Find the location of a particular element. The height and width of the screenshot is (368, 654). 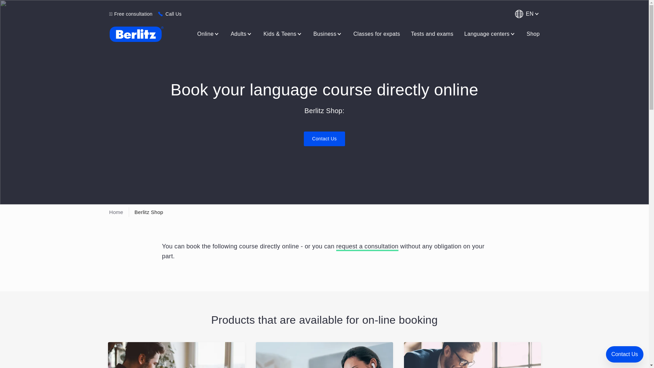

Adults is located at coordinates (241, 34).